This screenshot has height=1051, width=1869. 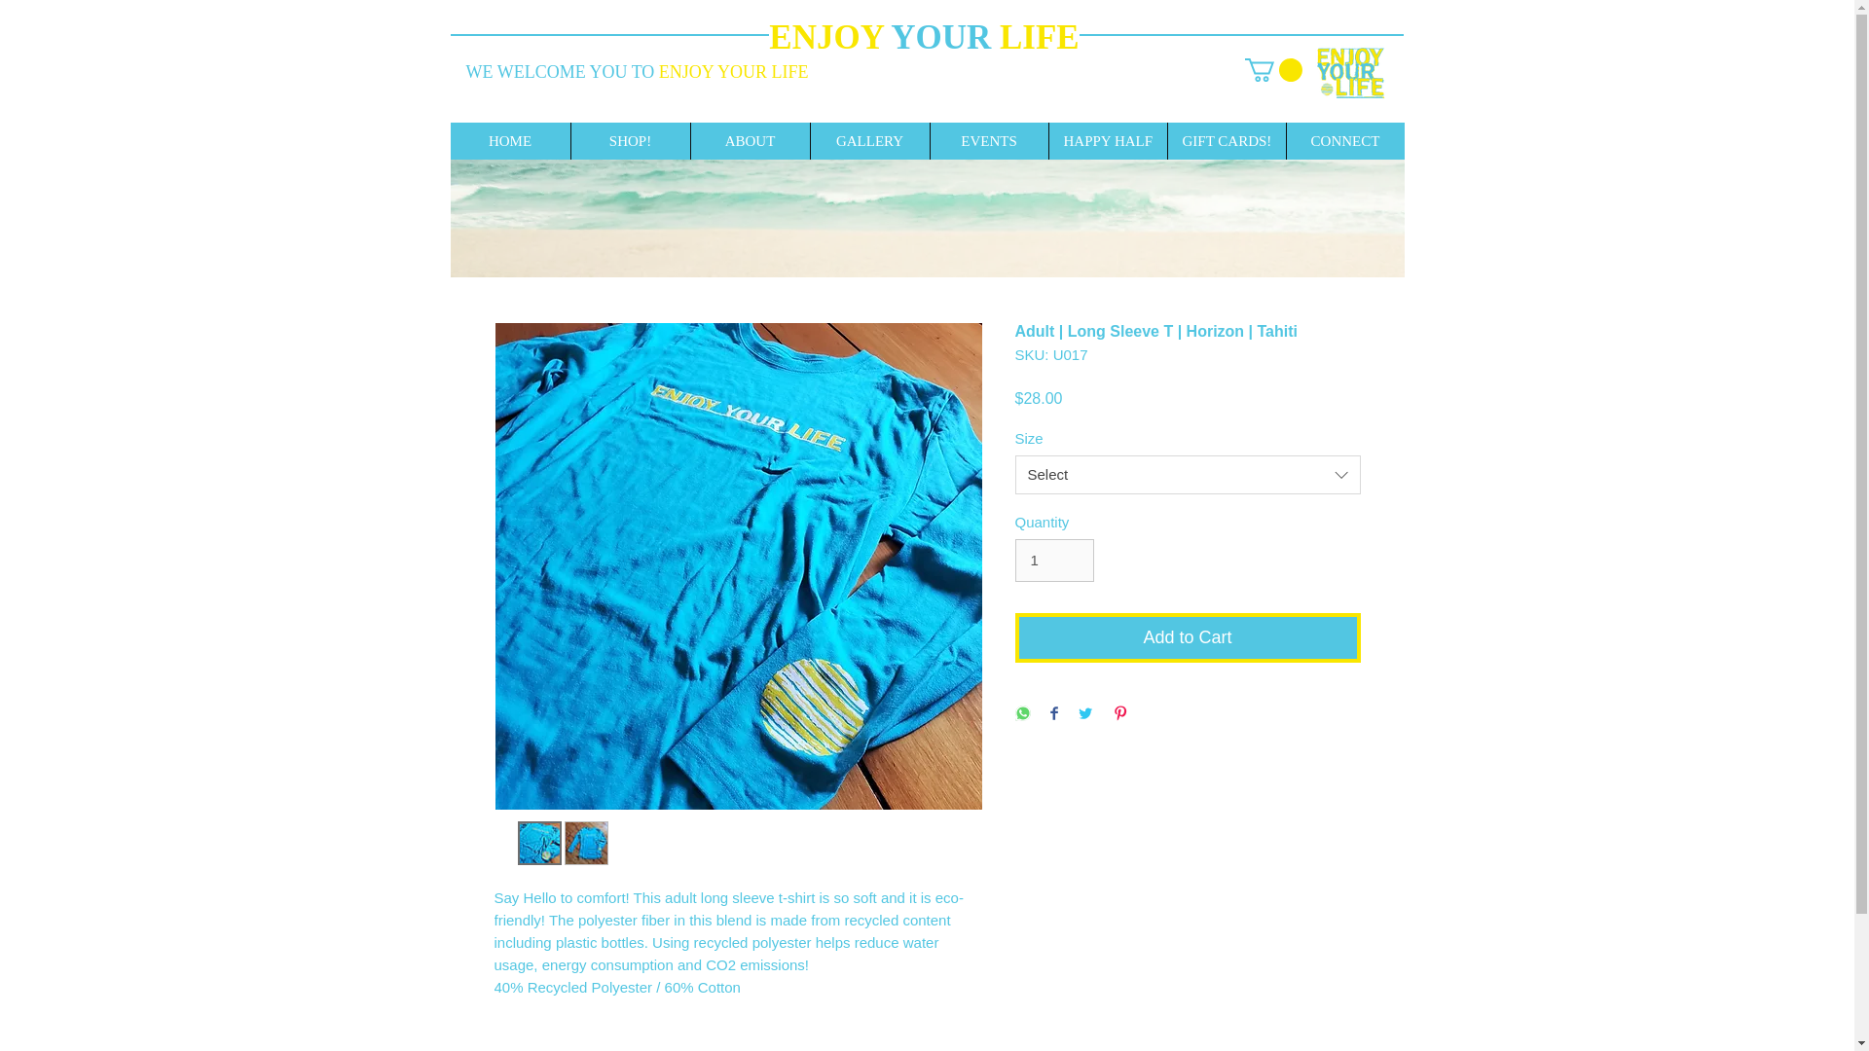 I want to click on SHOP!, so click(x=629, y=141).